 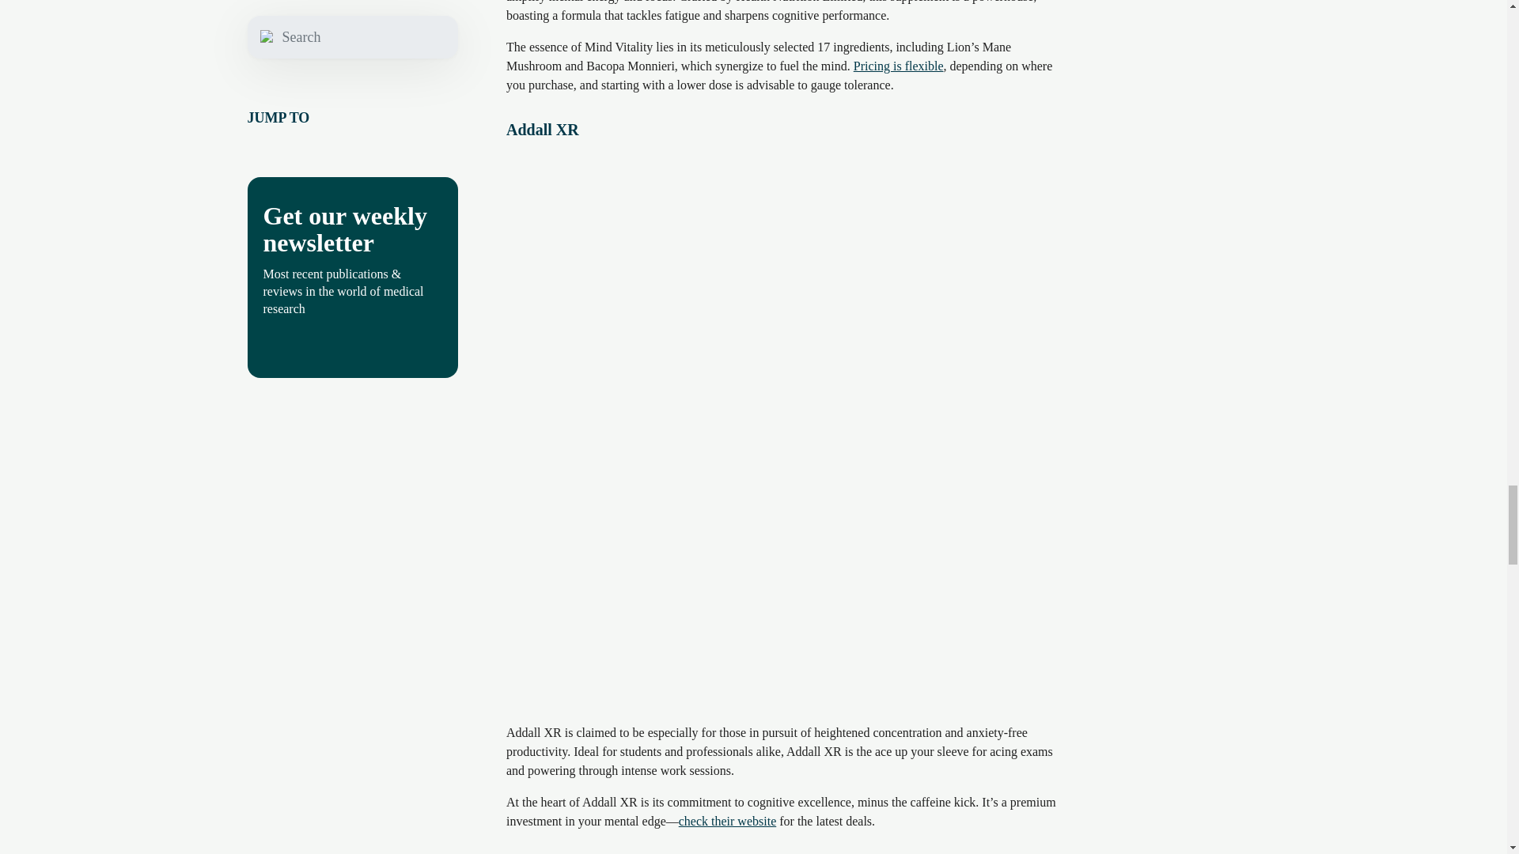 I want to click on Pricing is flexible, so click(x=899, y=65).